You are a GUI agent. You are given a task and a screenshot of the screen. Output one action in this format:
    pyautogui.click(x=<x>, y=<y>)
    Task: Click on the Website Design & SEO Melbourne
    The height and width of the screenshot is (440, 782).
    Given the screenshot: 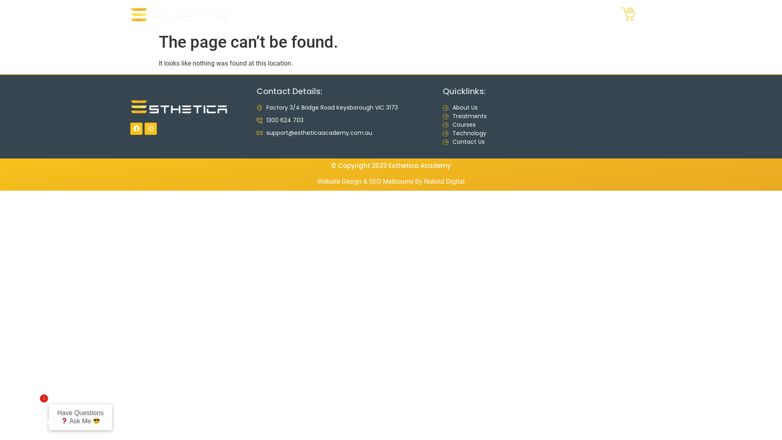 What is the action you would take?
    pyautogui.click(x=365, y=182)
    